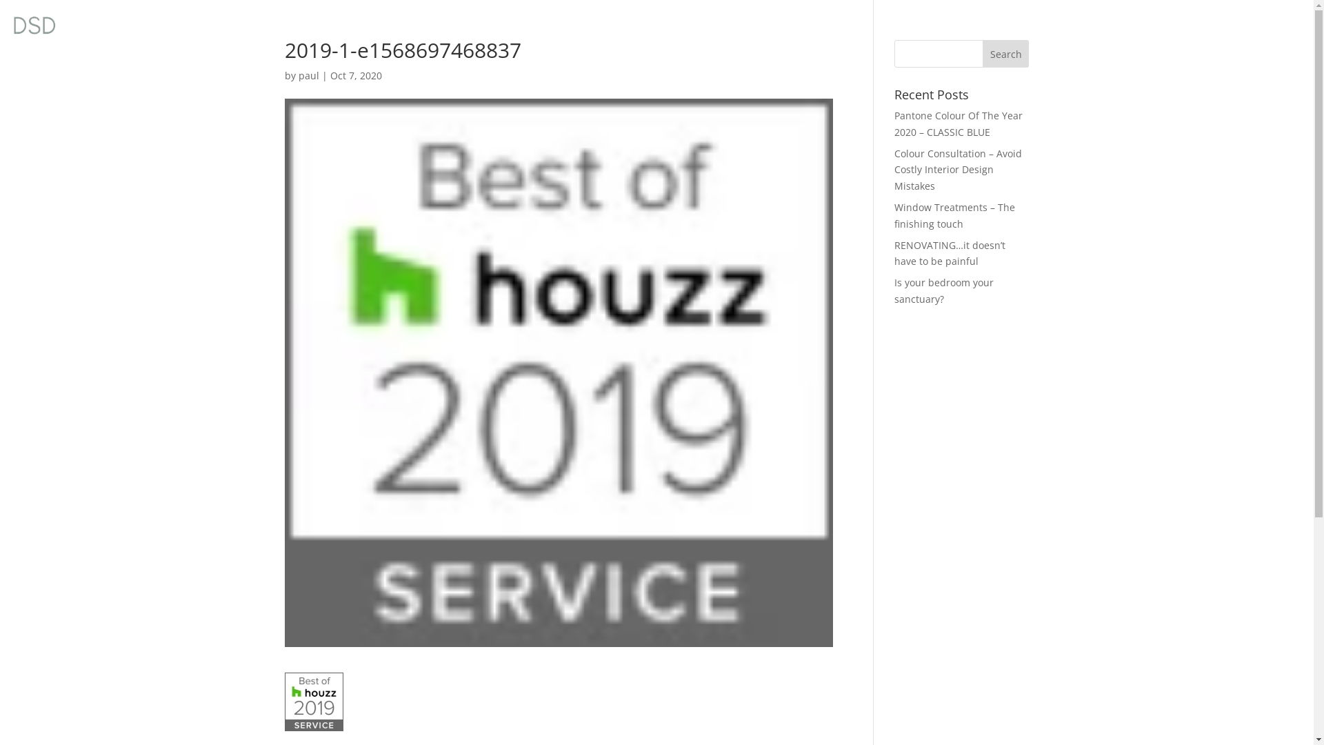 The height and width of the screenshot is (745, 1324). What do you see at coordinates (1110, 26) in the screenshot?
I see `PROJECTS` at bounding box center [1110, 26].